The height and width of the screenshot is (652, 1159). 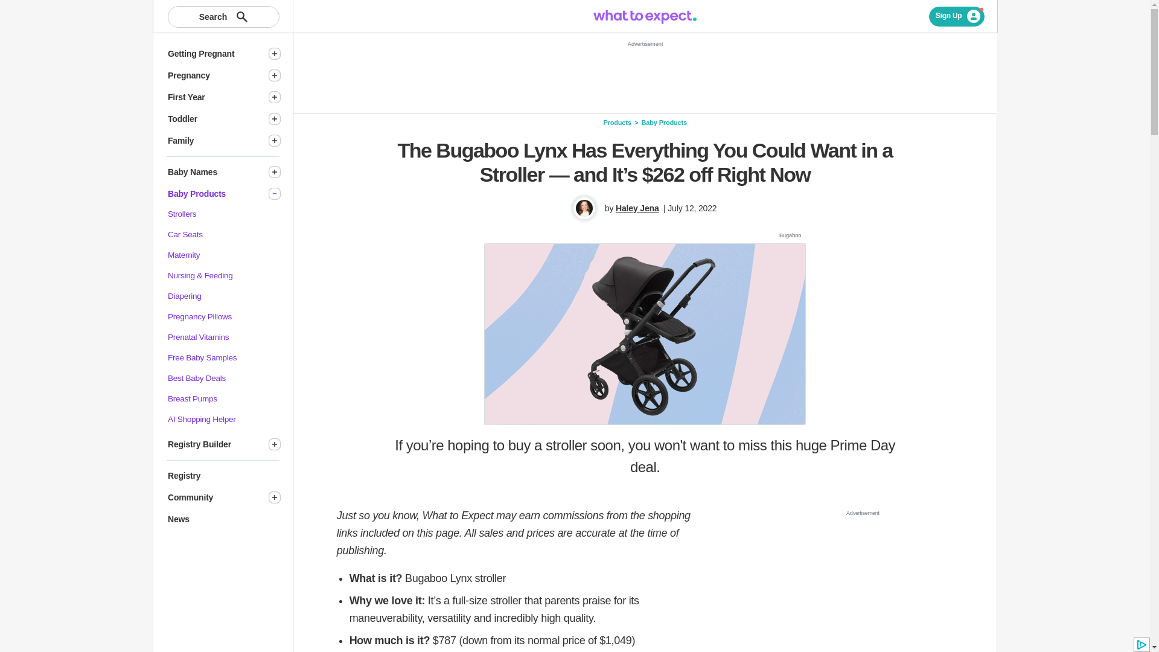 What do you see at coordinates (223, 17) in the screenshot?
I see `Search` at bounding box center [223, 17].